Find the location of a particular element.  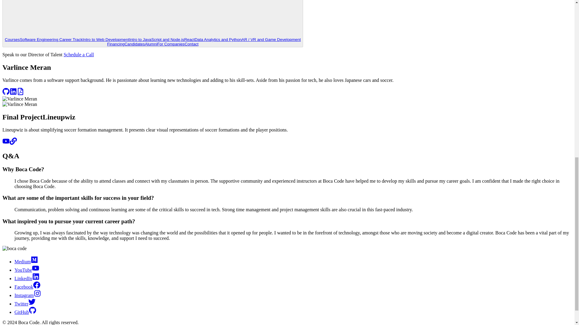

Medium is located at coordinates (26, 262).